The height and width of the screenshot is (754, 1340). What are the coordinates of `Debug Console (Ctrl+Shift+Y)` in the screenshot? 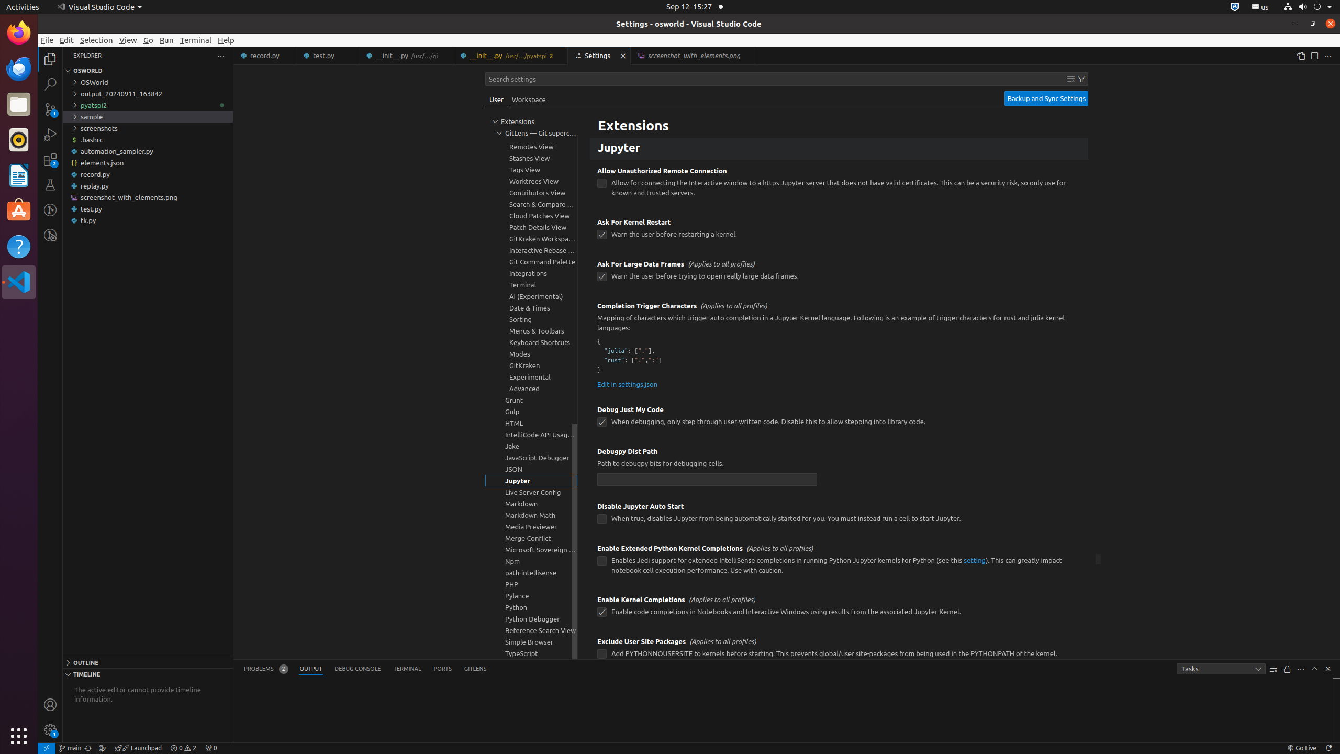 It's located at (358, 669).